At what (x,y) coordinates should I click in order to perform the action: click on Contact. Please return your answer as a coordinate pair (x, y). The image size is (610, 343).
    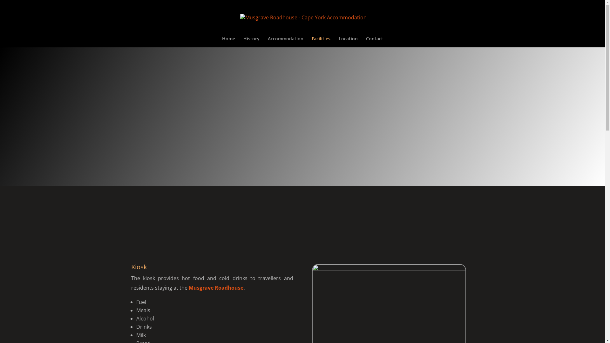
    Looking at the image, I should click on (375, 42).